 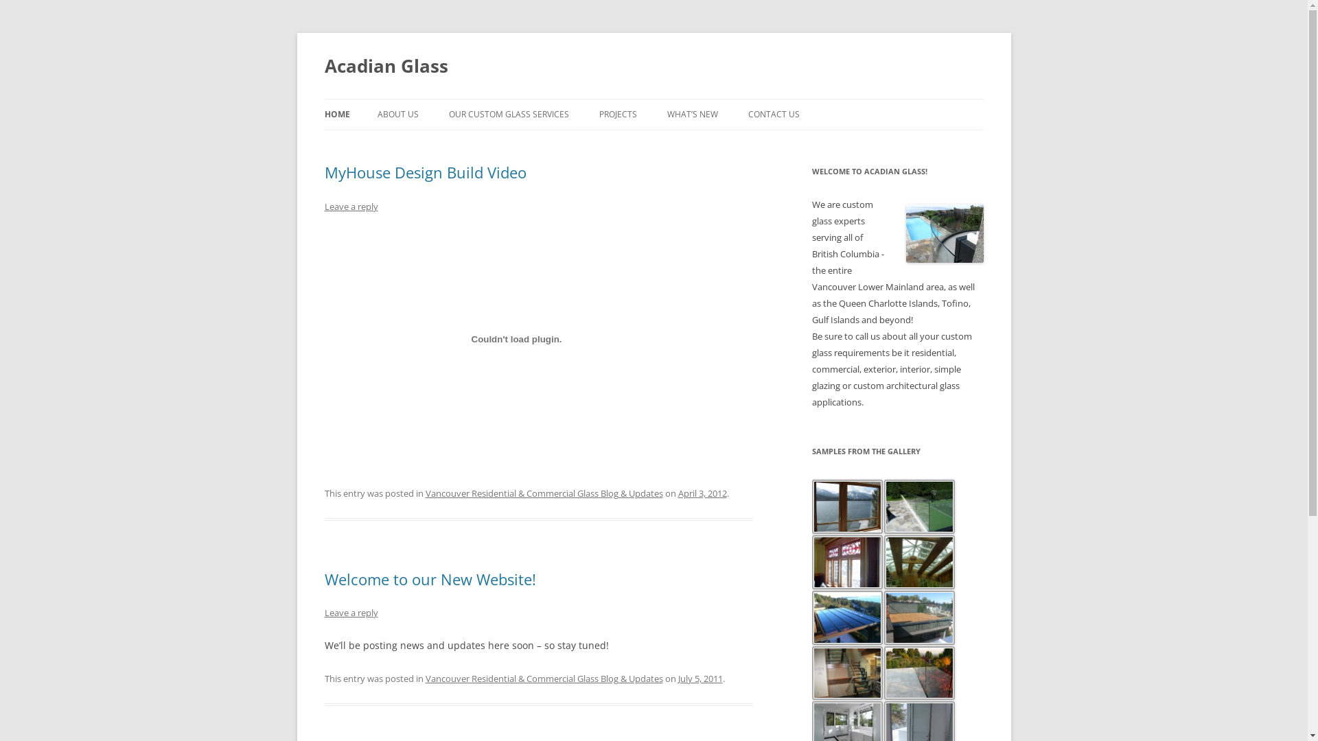 What do you see at coordinates (509, 115) in the screenshot?
I see `OUR CUSTOM GLASS SERVICES` at bounding box center [509, 115].